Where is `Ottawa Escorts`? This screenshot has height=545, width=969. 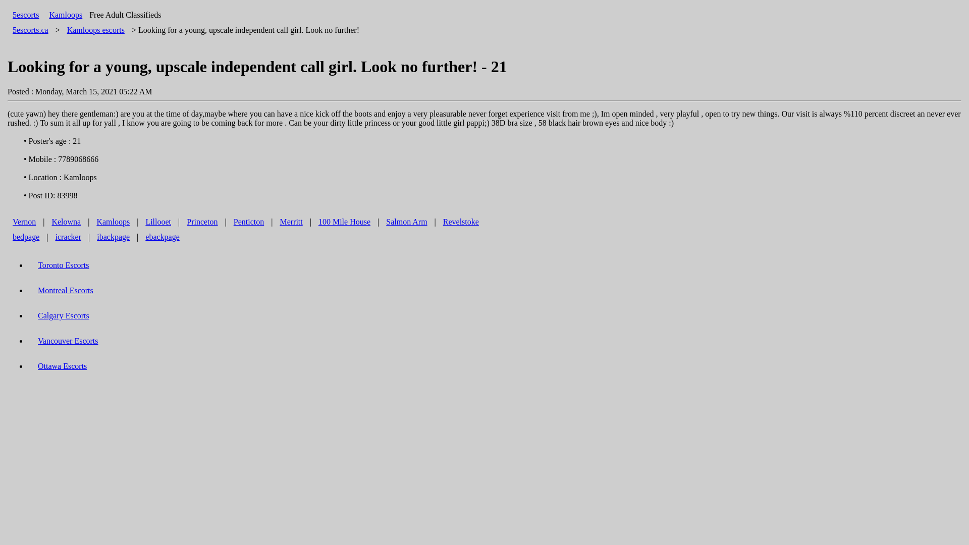 Ottawa Escorts is located at coordinates (63, 366).